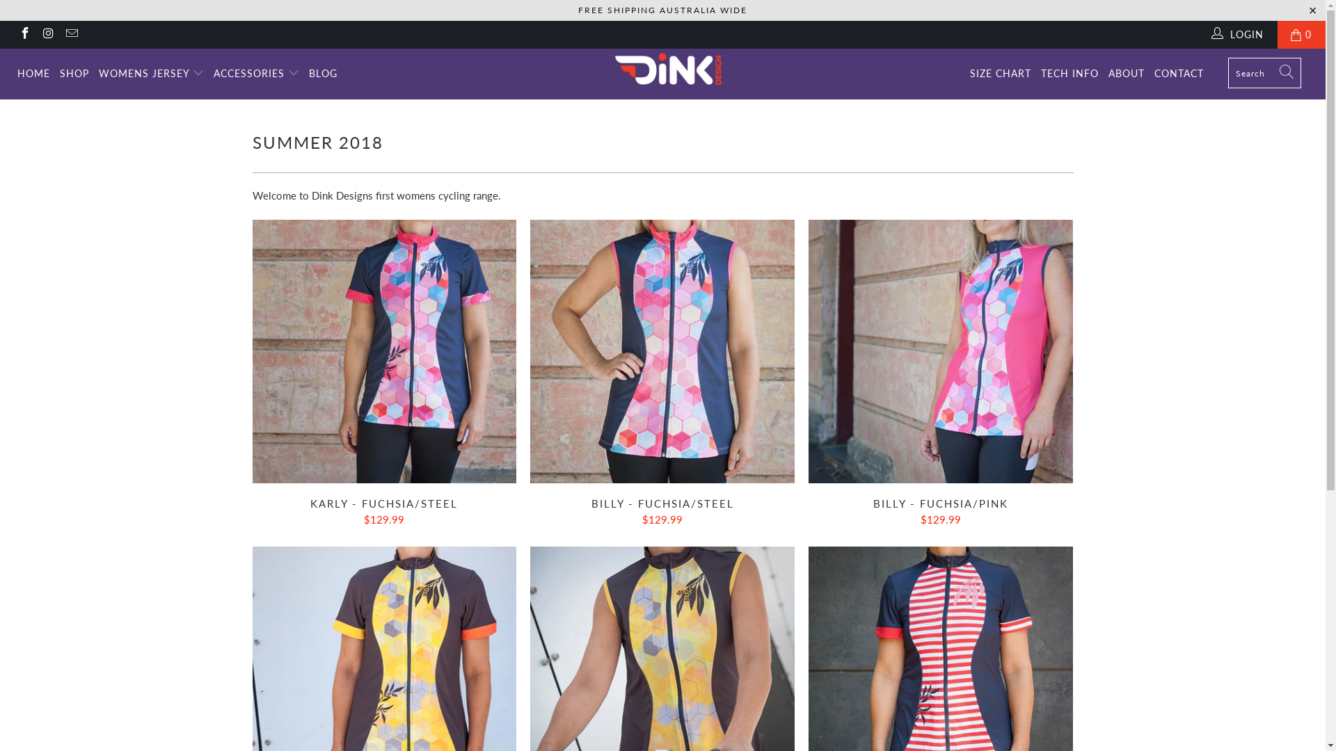  Describe the element at coordinates (662, 512) in the screenshot. I see `BILLY - FUCHSIA/STEEL
$129.99` at that location.